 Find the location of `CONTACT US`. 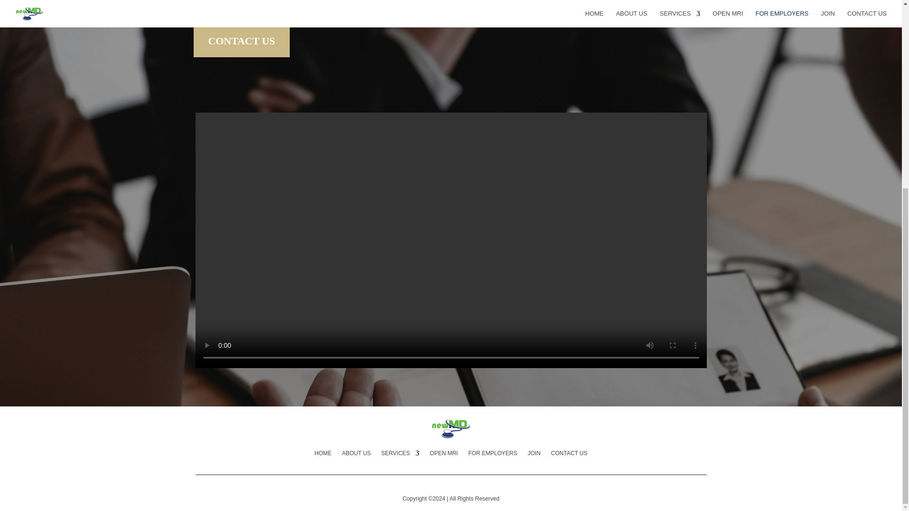

CONTACT US is located at coordinates (241, 41).